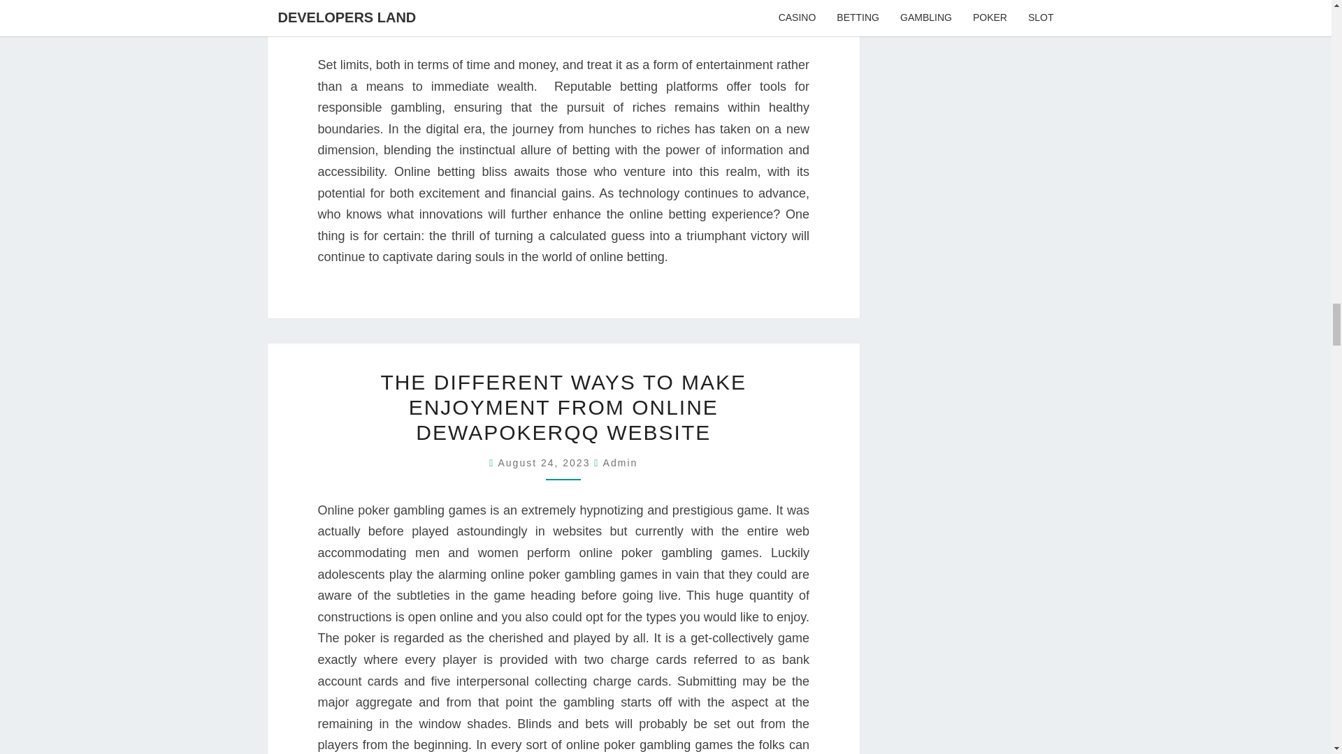 This screenshot has height=754, width=1342. I want to click on Admin, so click(621, 462).